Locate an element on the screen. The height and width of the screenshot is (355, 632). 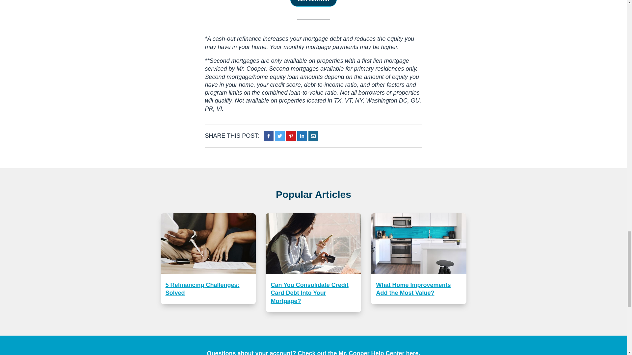
What Home Improvements Add the Most Value? is located at coordinates (419, 258).